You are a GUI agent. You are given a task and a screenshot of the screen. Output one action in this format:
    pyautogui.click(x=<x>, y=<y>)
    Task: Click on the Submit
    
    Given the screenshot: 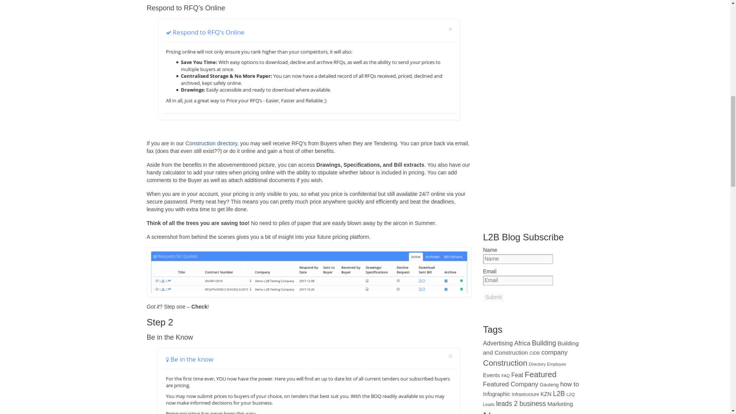 What is the action you would take?
    pyautogui.click(x=493, y=297)
    